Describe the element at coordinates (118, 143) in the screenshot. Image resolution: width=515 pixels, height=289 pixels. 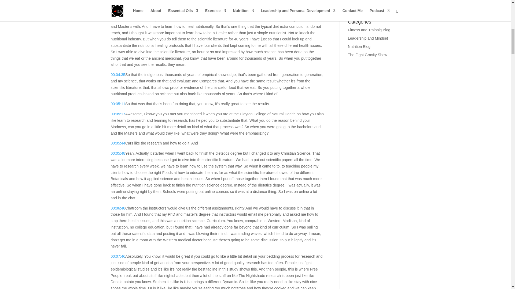
I see `00:05:44` at that location.